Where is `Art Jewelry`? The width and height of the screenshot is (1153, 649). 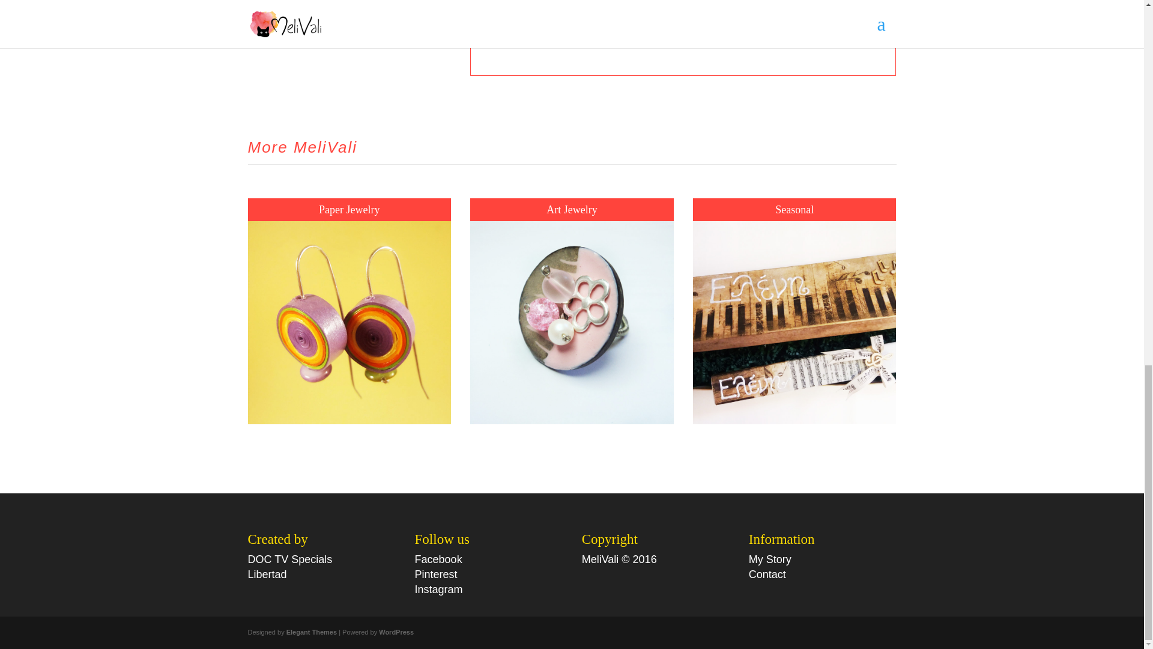 Art Jewelry is located at coordinates (572, 209).